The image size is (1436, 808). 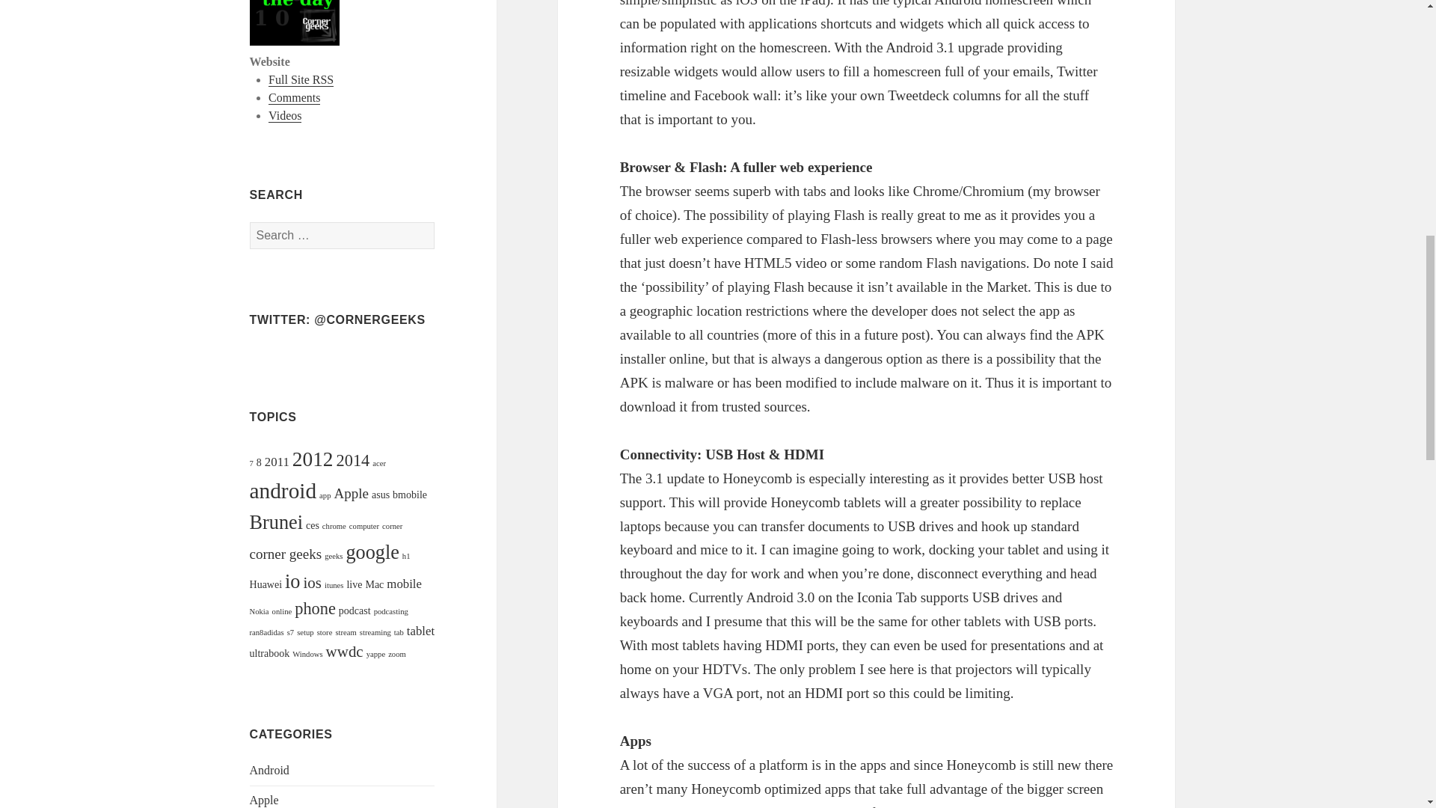 I want to click on Videos, so click(x=285, y=115).